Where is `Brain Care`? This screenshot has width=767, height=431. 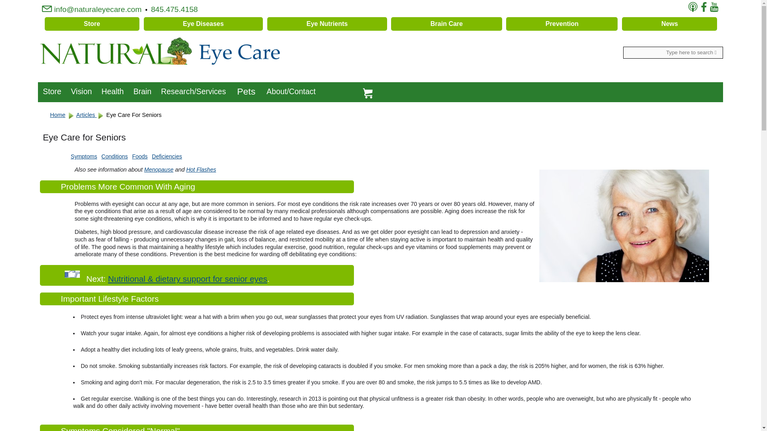 Brain Care is located at coordinates (446, 24).